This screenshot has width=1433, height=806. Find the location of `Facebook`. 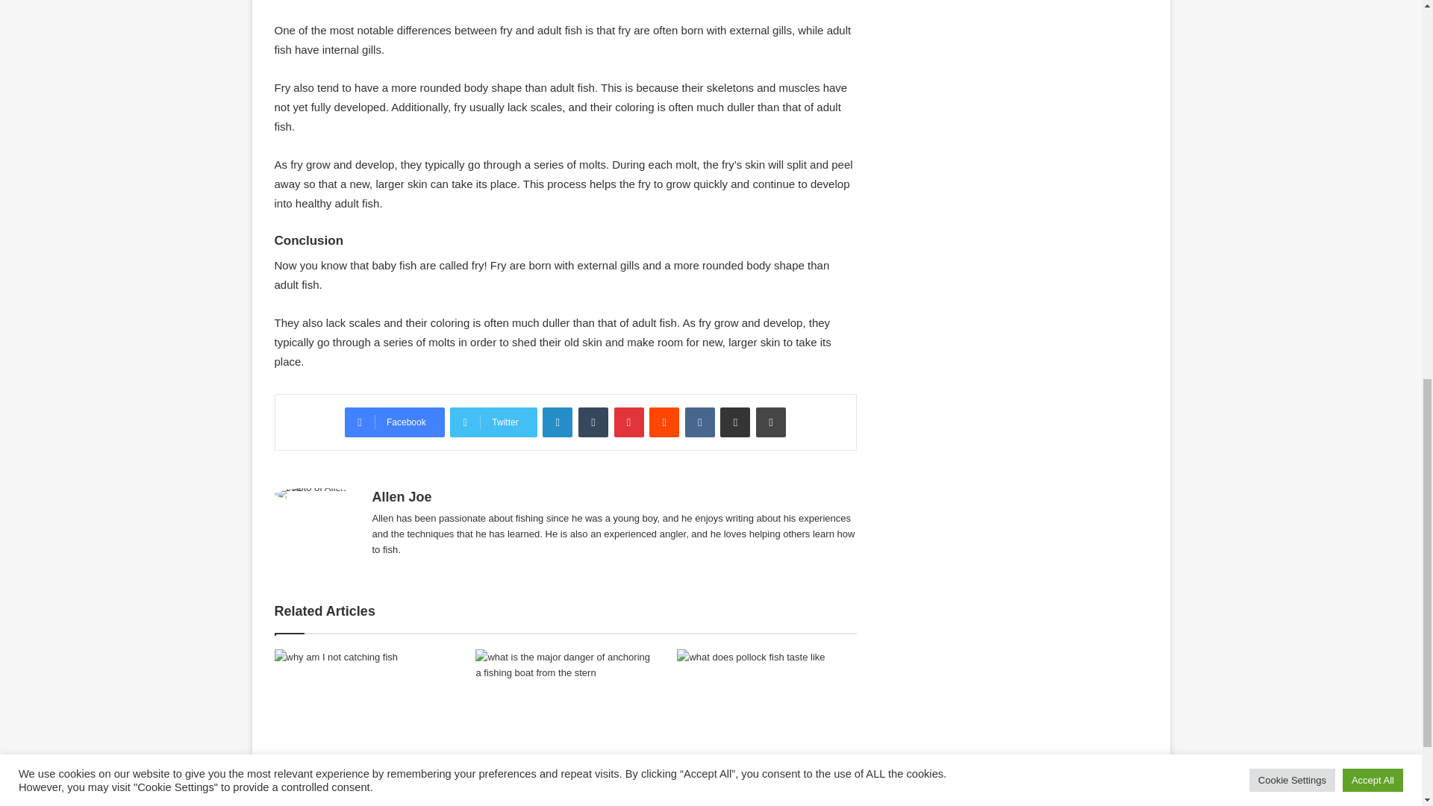

Facebook is located at coordinates (394, 422).